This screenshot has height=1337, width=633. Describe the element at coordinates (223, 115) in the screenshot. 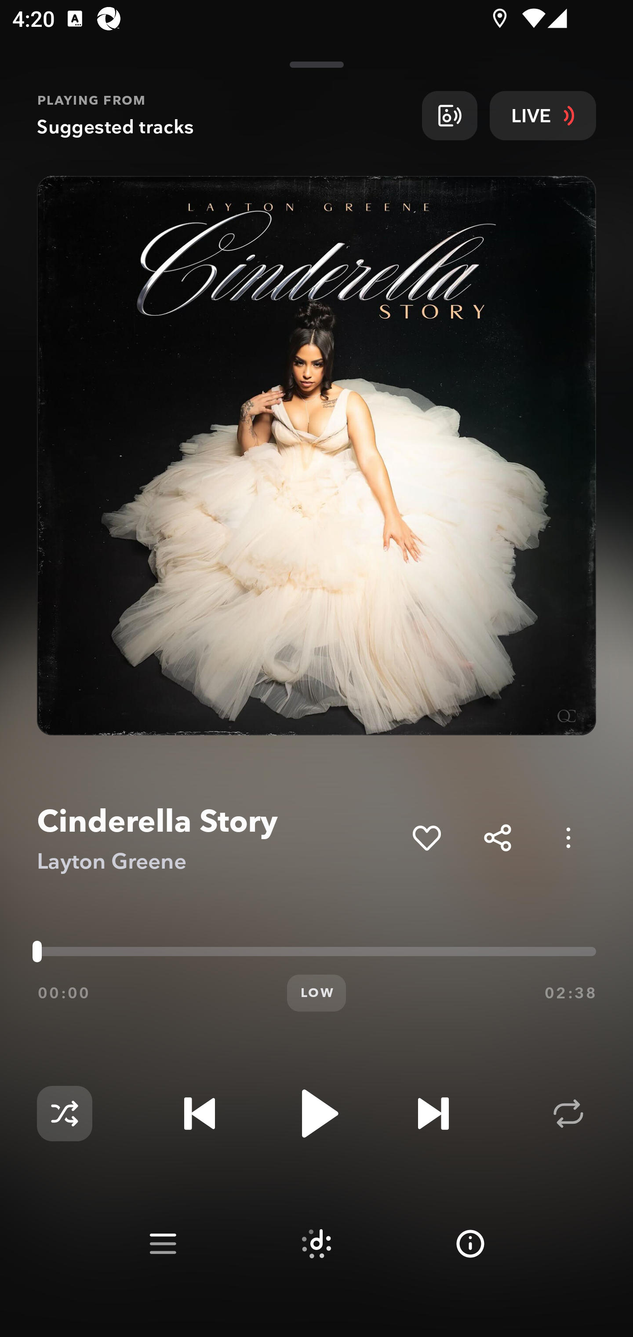

I see `PLAYING FROM Suggested tracks` at that location.